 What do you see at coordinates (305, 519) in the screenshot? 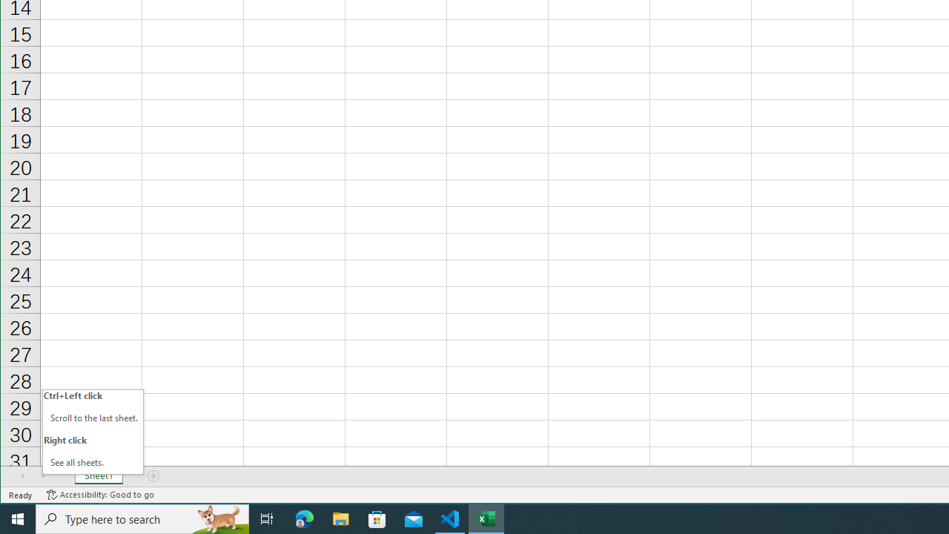
I see `Microsoft Edge` at bounding box center [305, 519].